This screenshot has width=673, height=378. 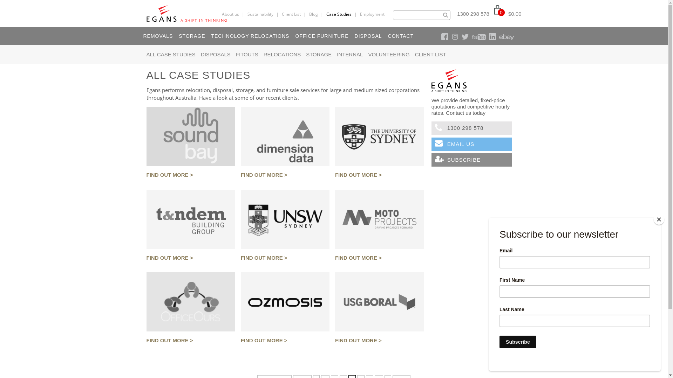 I want to click on Blog, so click(x=313, y=14).